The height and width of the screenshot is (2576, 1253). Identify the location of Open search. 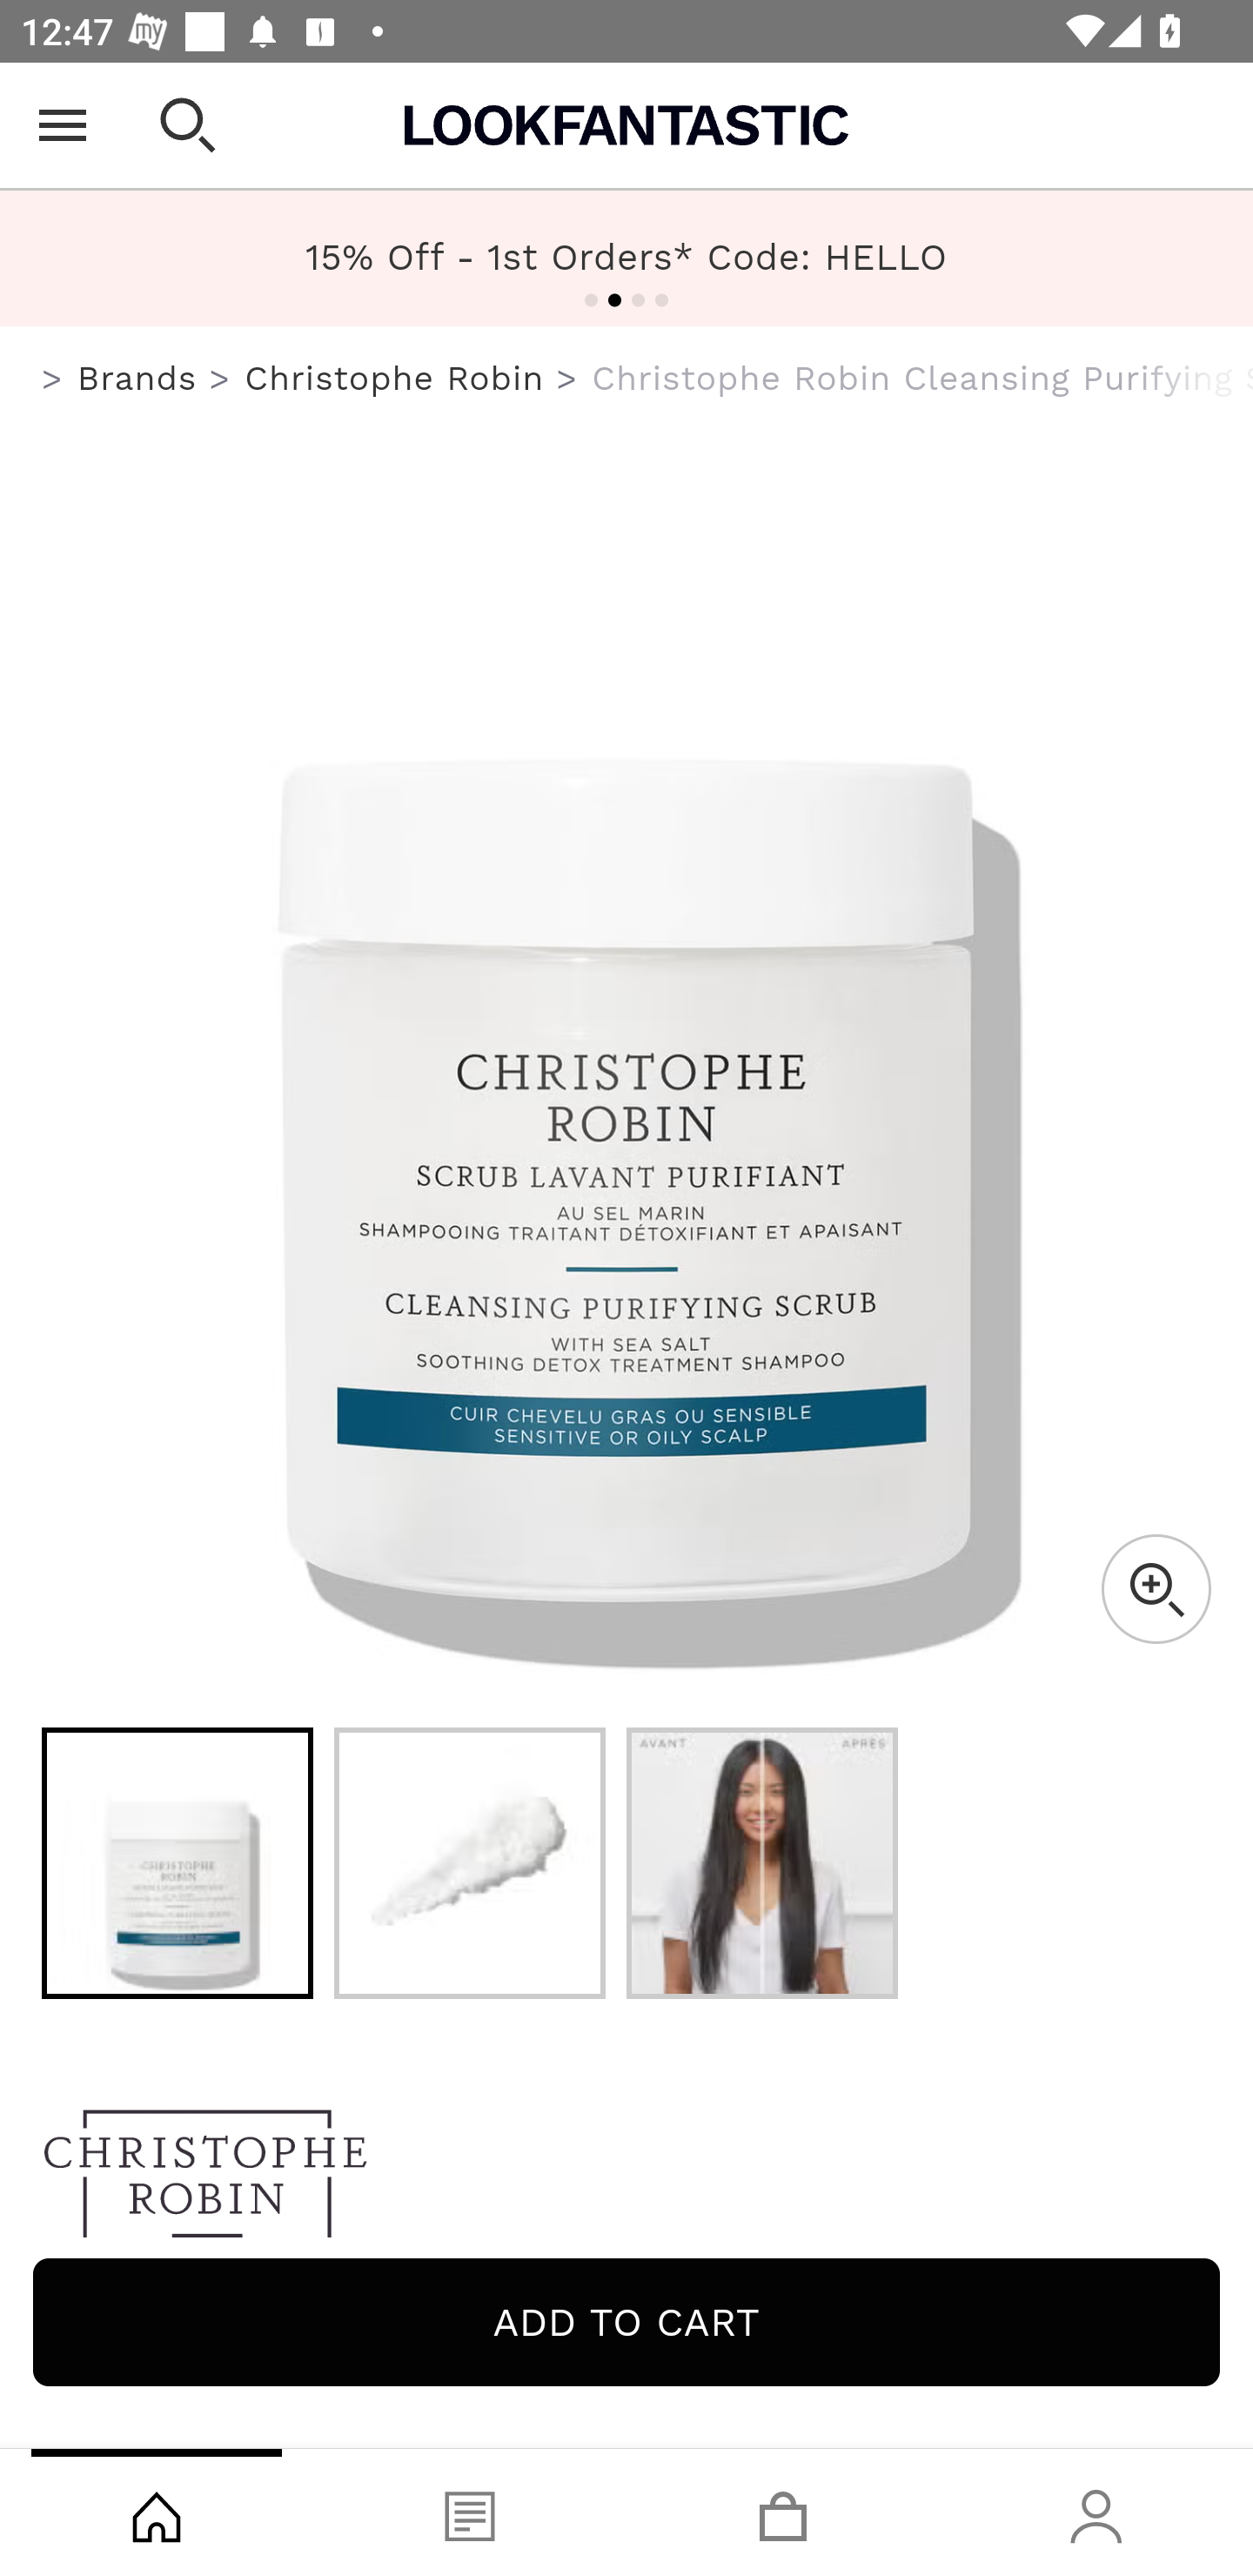
(188, 125).